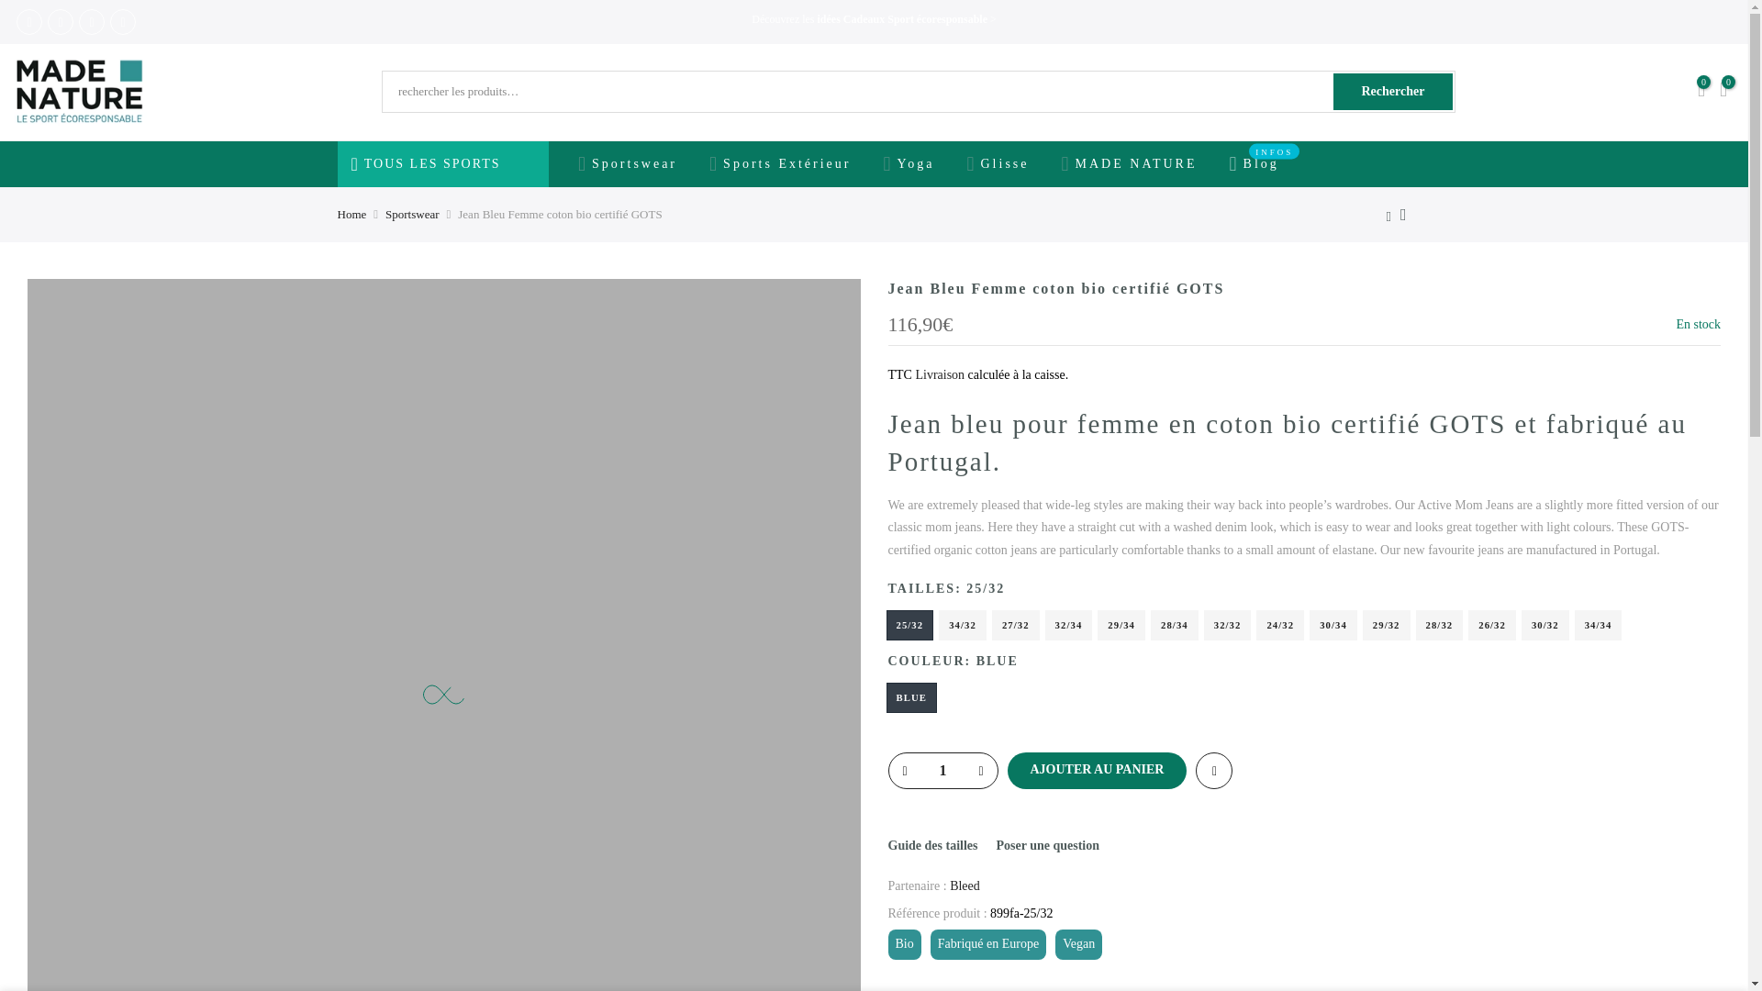 This screenshot has width=1762, height=991. What do you see at coordinates (998, 164) in the screenshot?
I see `Glisse` at bounding box center [998, 164].